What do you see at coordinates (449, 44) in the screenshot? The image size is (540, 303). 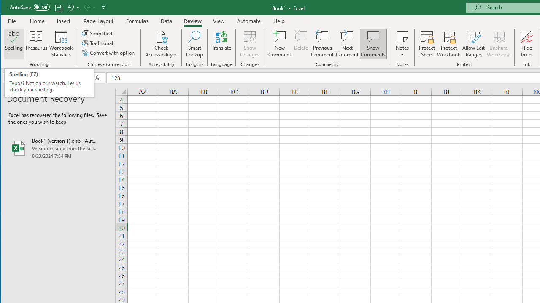 I see `Protect Workbook...` at bounding box center [449, 44].